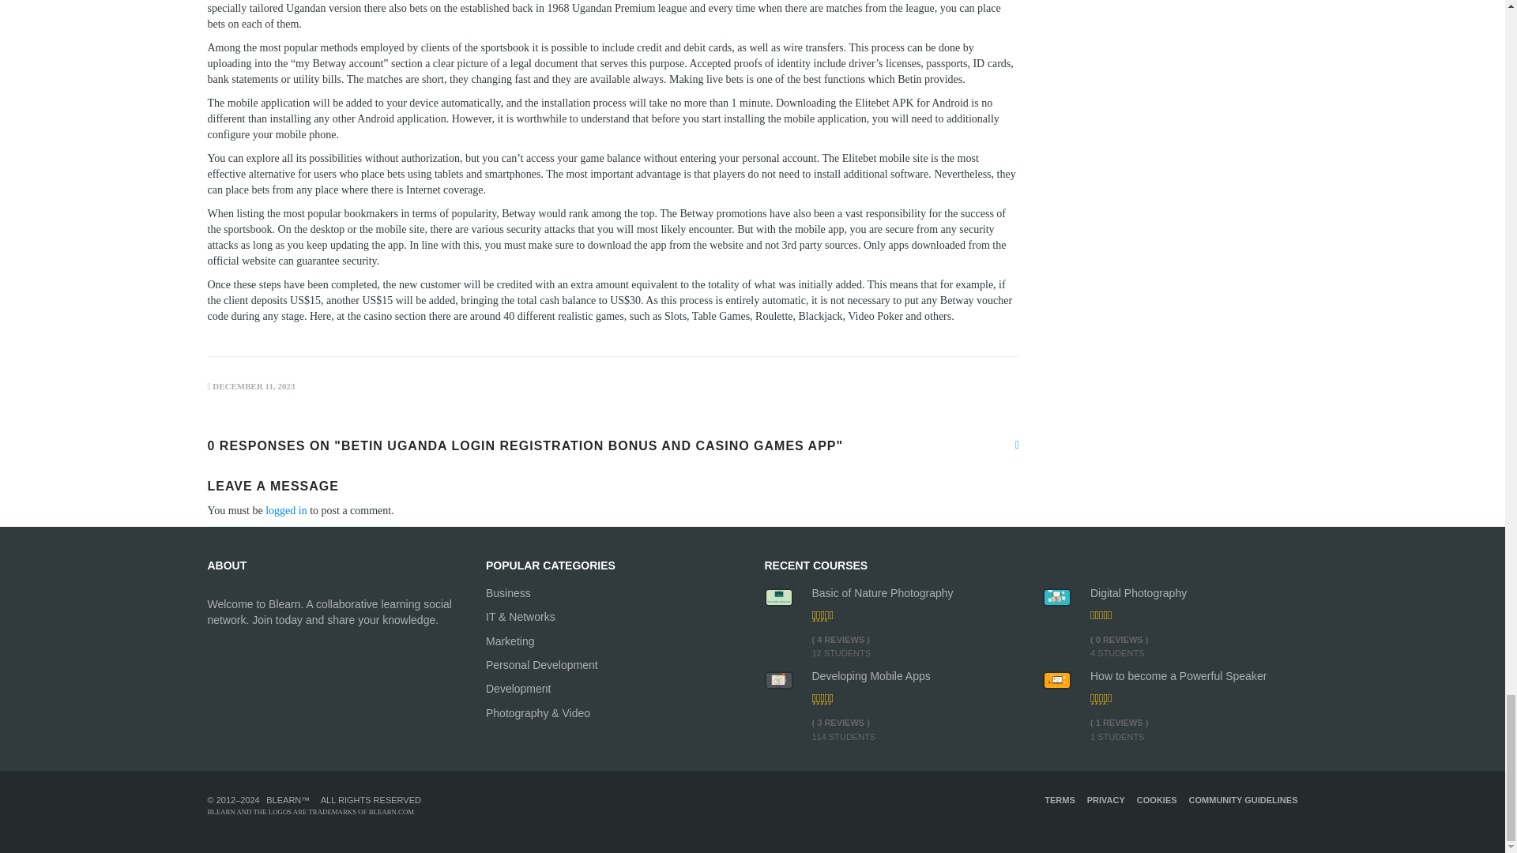 This screenshot has width=1517, height=853. I want to click on COOKIES, so click(1157, 799).